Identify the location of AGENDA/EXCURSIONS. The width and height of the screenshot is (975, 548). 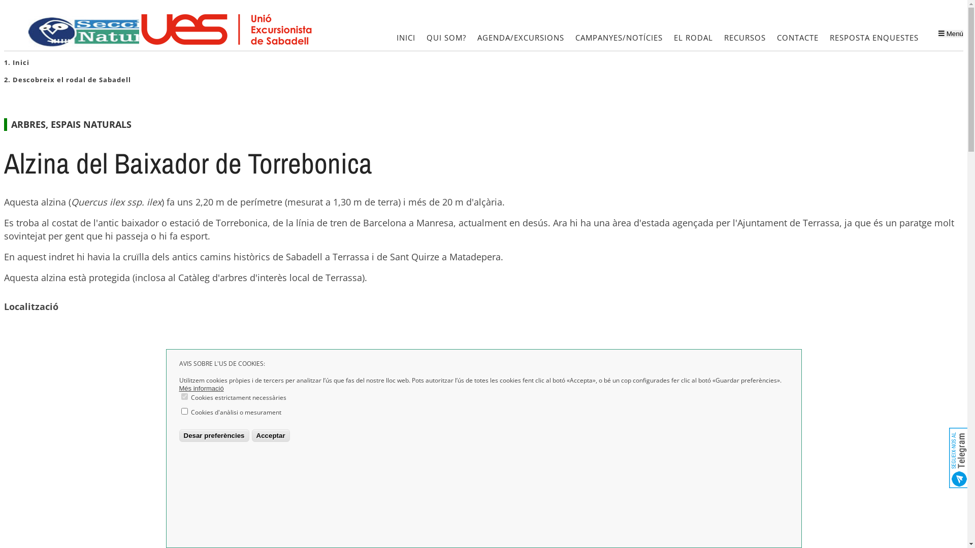
(521, 39).